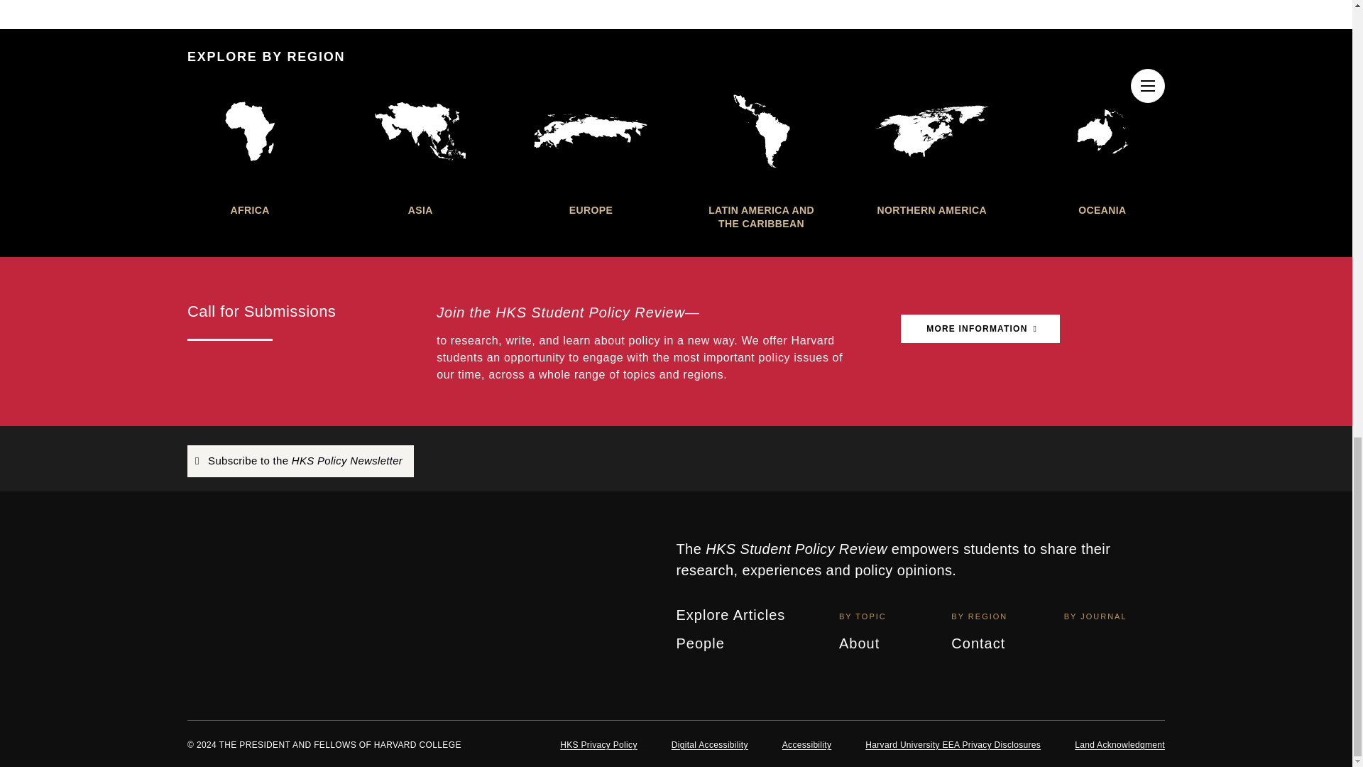 This screenshot has width=1363, height=767. What do you see at coordinates (250, 149) in the screenshot?
I see `AFRICA` at bounding box center [250, 149].